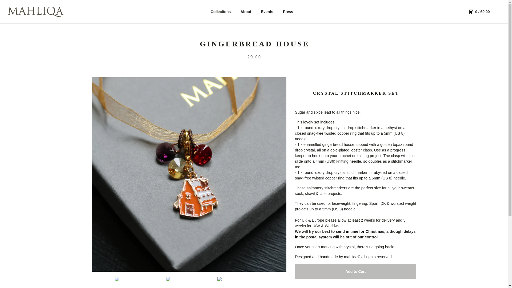 This screenshot has height=288, width=512. What do you see at coordinates (221, 11) in the screenshot?
I see `Collections` at bounding box center [221, 11].